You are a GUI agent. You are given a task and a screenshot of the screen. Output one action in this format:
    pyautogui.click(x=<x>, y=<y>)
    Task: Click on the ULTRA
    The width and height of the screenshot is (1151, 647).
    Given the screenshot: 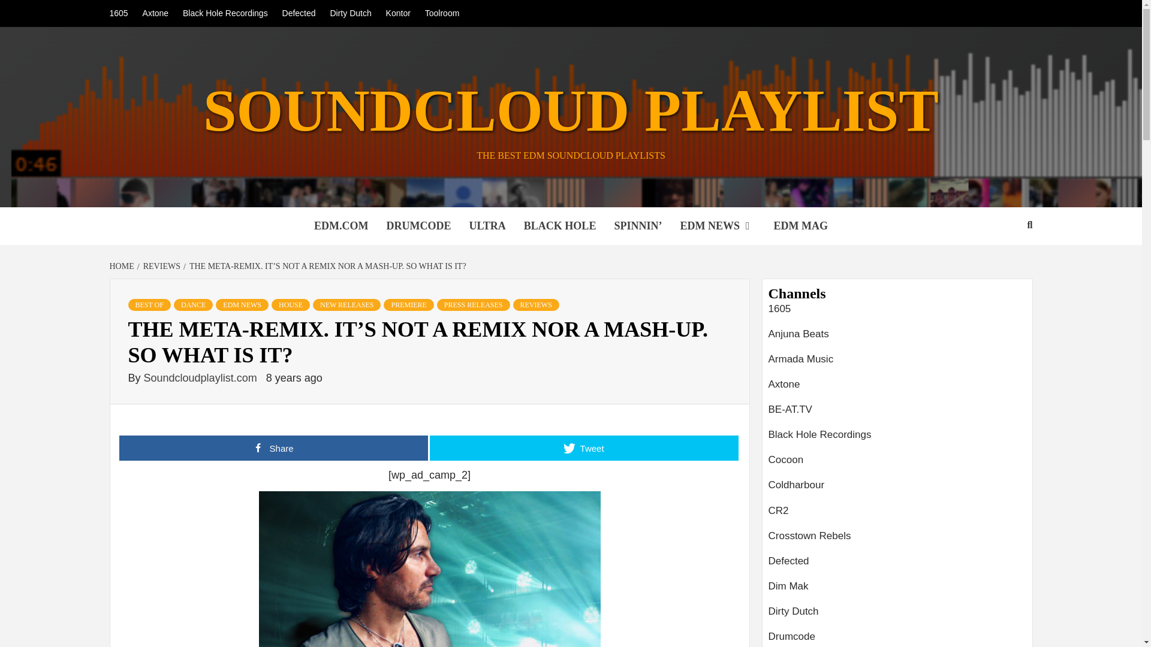 What is the action you would take?
    pyautogui.click(x=487, y=226)
    